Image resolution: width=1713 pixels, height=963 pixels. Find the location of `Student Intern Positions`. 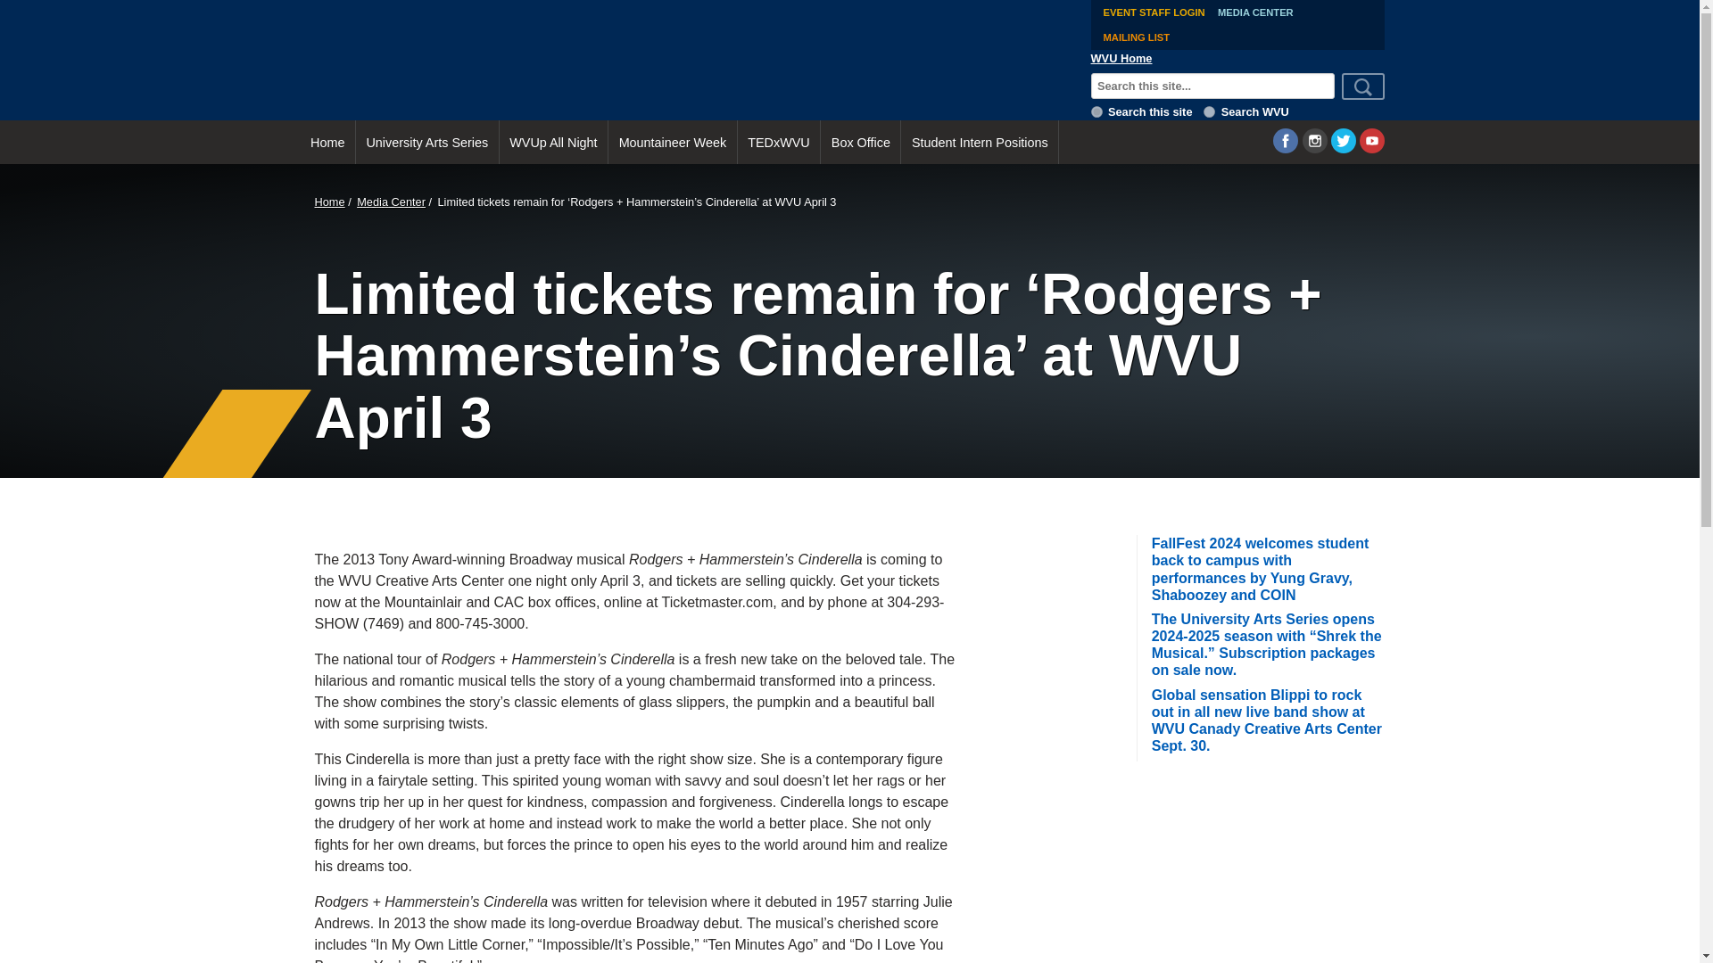

Student Intern Positions is located at coordinates (980, 142).